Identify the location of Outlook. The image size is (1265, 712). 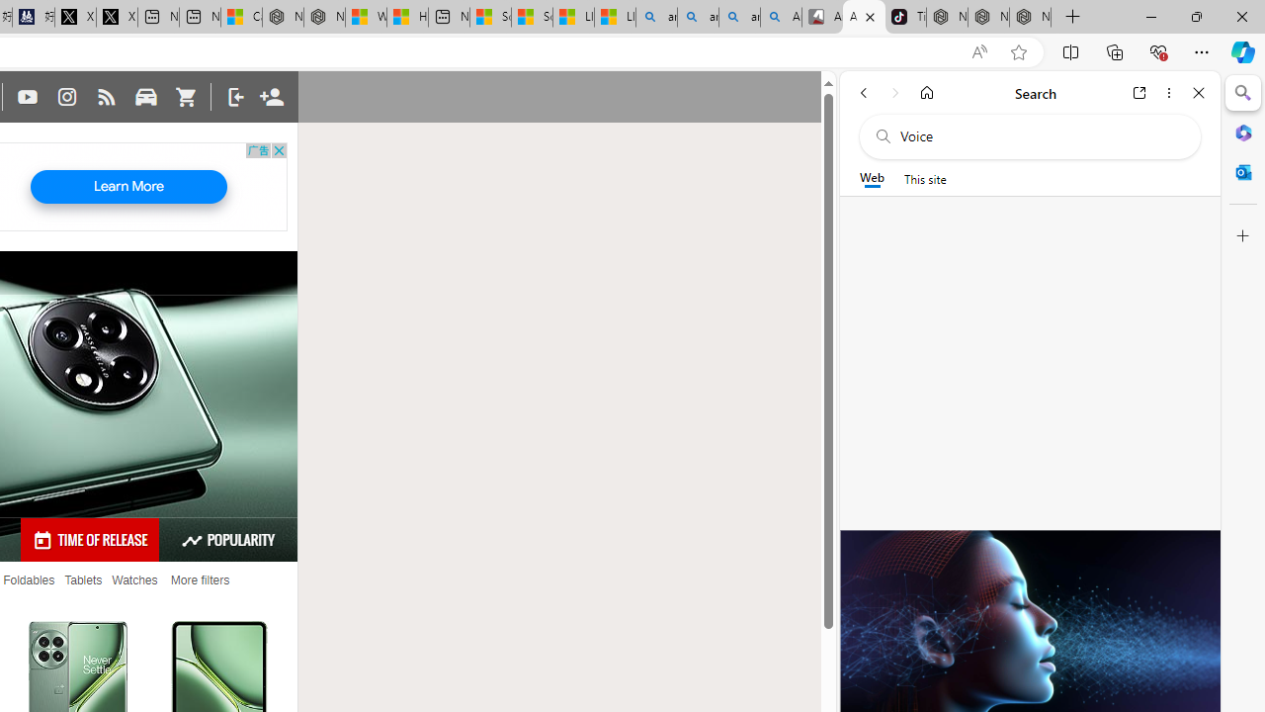
(1243, 172).